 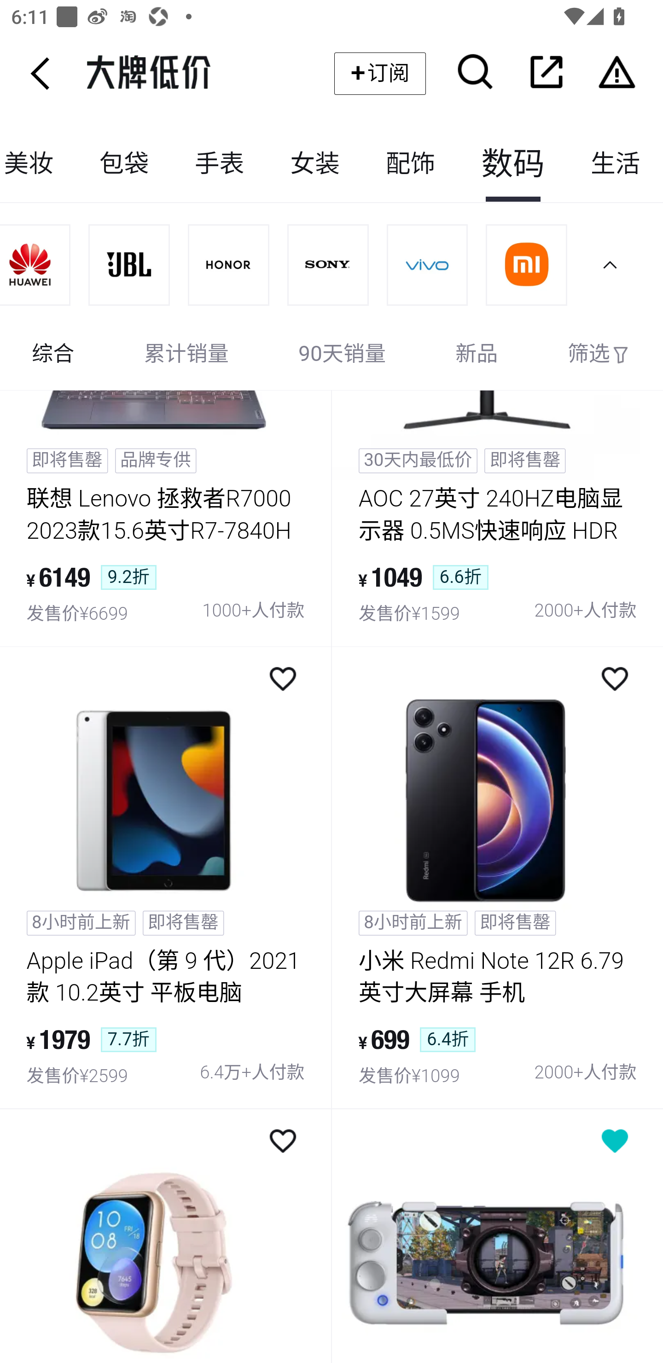 I want to click on 筛选 resize,w_750, so click(x=599, y=355).